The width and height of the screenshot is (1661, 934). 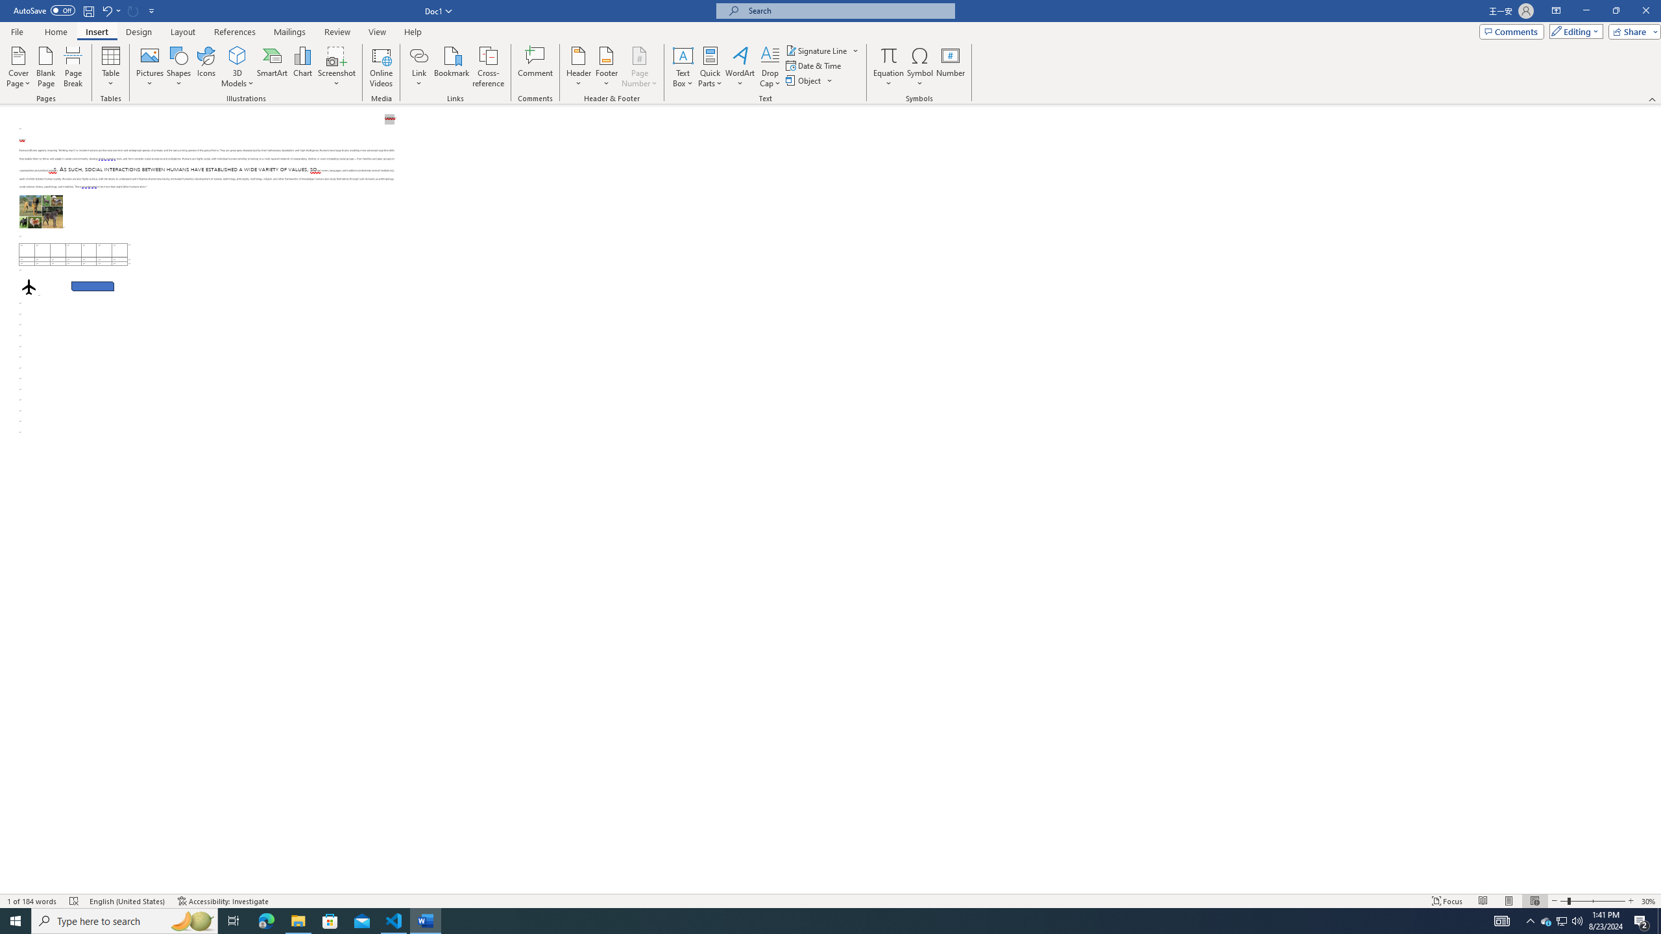 I want to click on Word Count 1 of 184 words, so click(x=33, y=901).